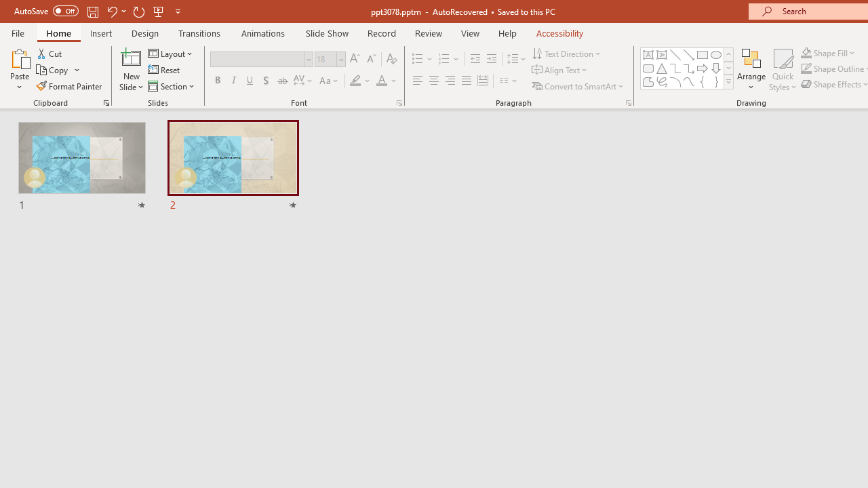 The width and height of the screenshot is (868, 488). Describe the element at coordinates (507, 33) in the screenshot. I see `Help` at that location.